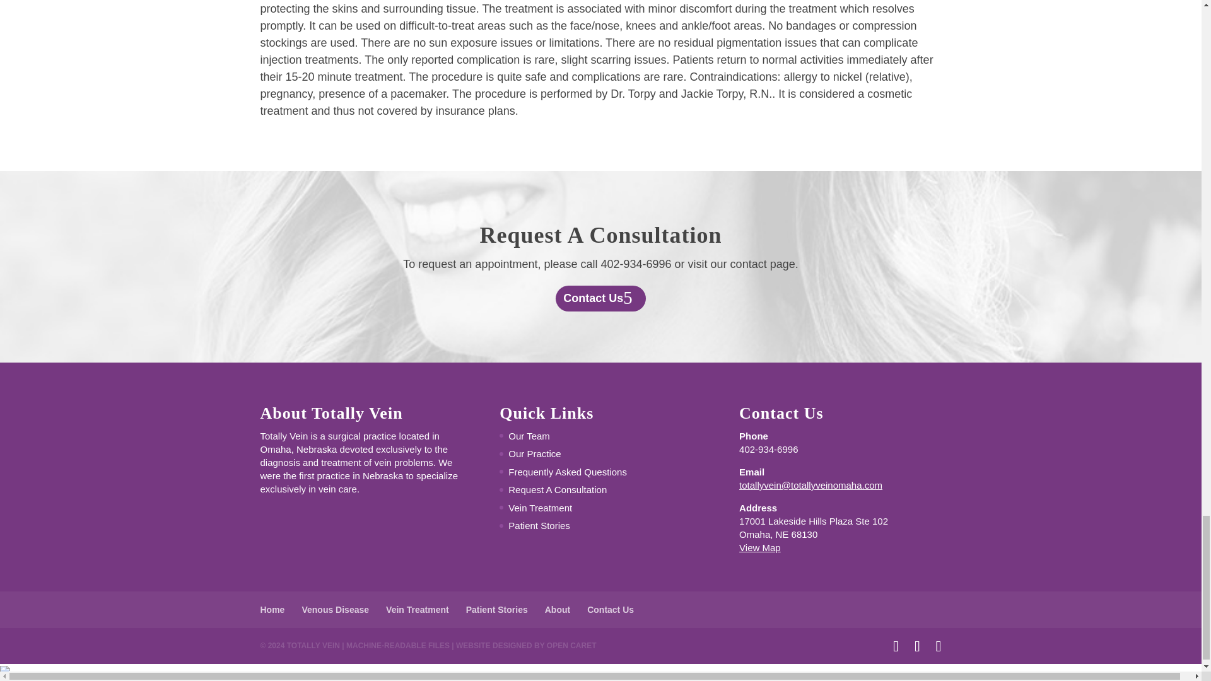  I want to click on Our Team, so click(529, 435).